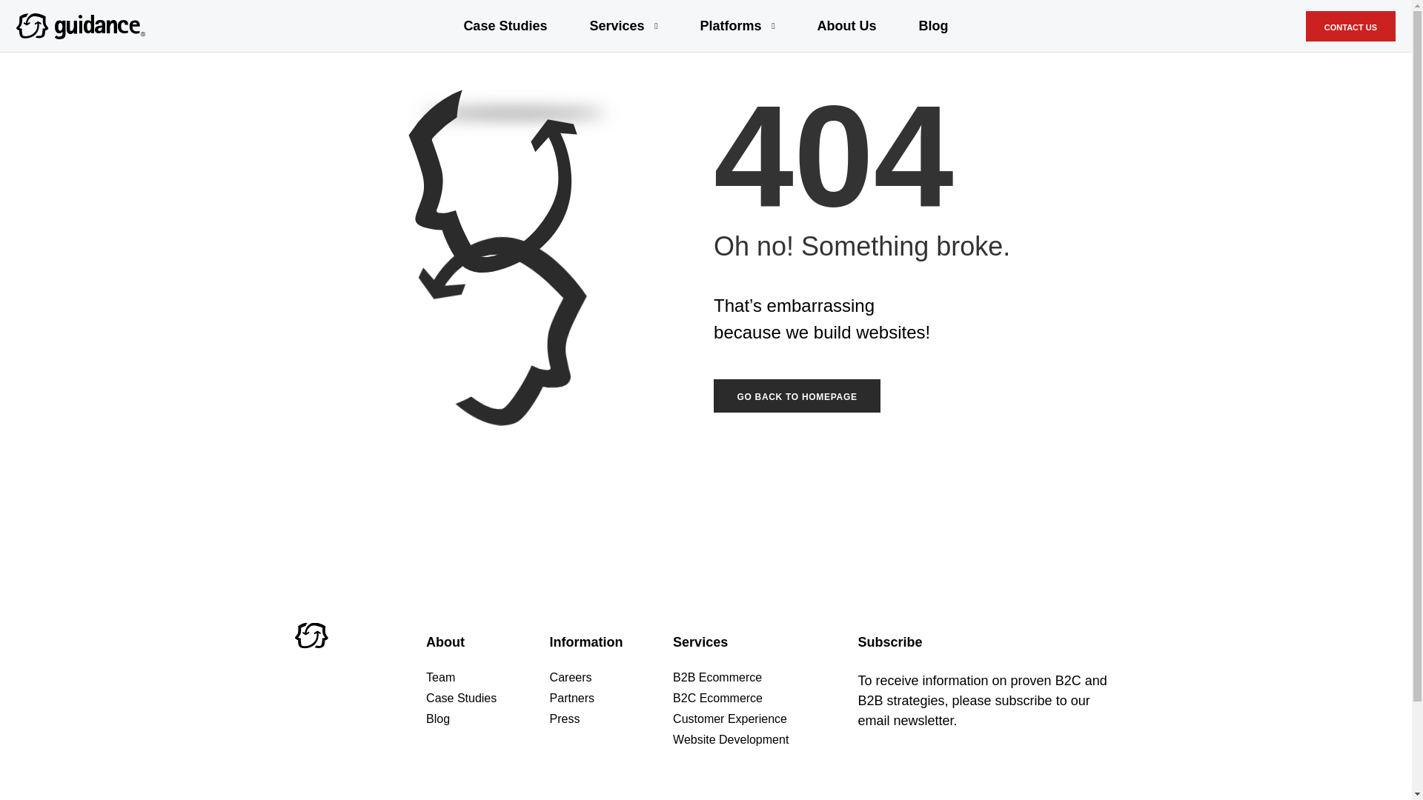 This screenshot has width=1423, height=800. Describe the element at coordinates (80, 26) in the screenshot. I see `guidance-logo` at that location.